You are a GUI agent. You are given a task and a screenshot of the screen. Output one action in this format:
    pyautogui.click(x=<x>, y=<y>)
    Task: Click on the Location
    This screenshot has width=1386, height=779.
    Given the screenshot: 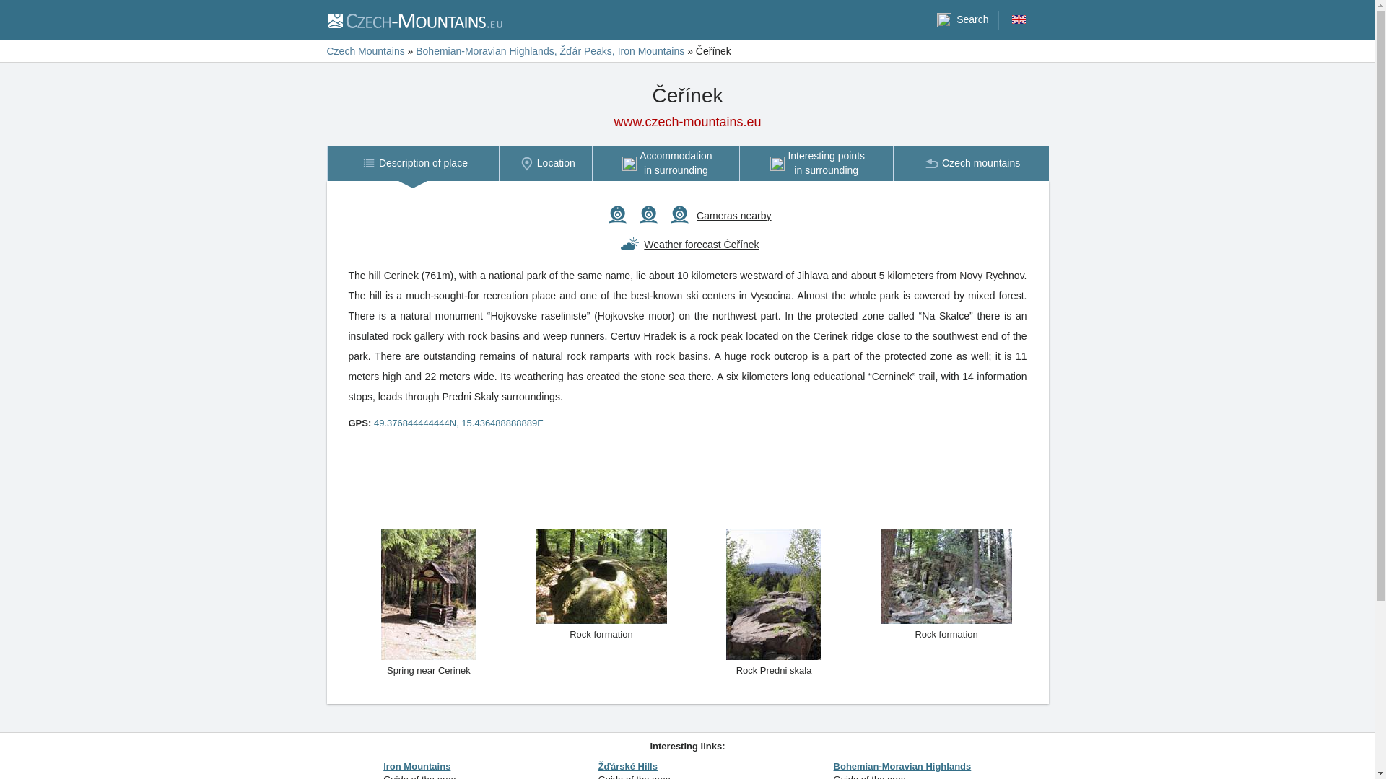 What is the action you would take?
    pyautogui.click(x=365, y=50)
    